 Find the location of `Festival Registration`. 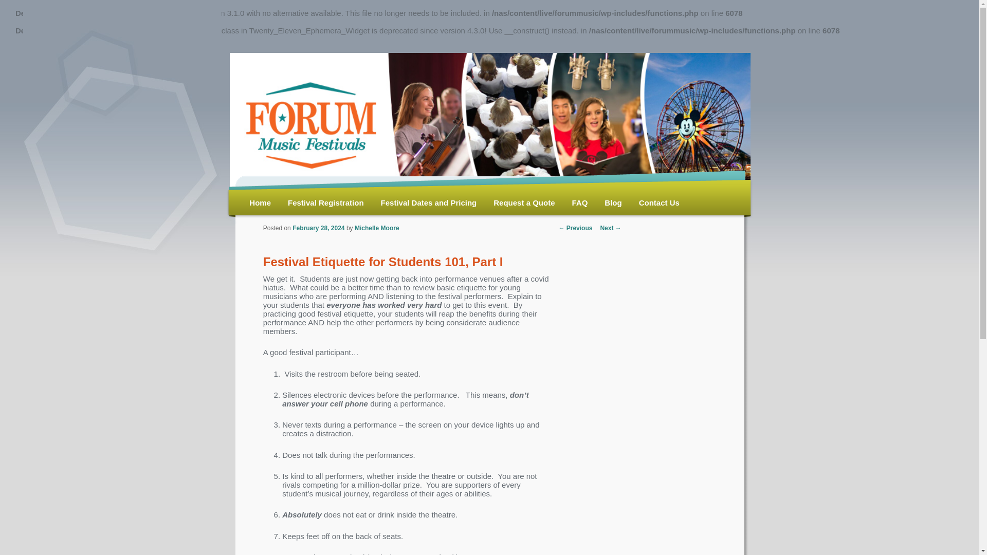

Festival Registration is located at coordinates (326, 203).